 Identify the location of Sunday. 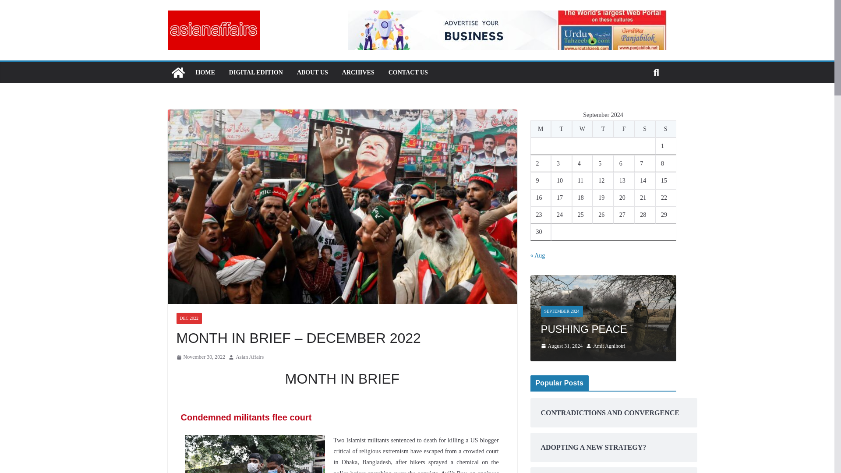
(665, 129).